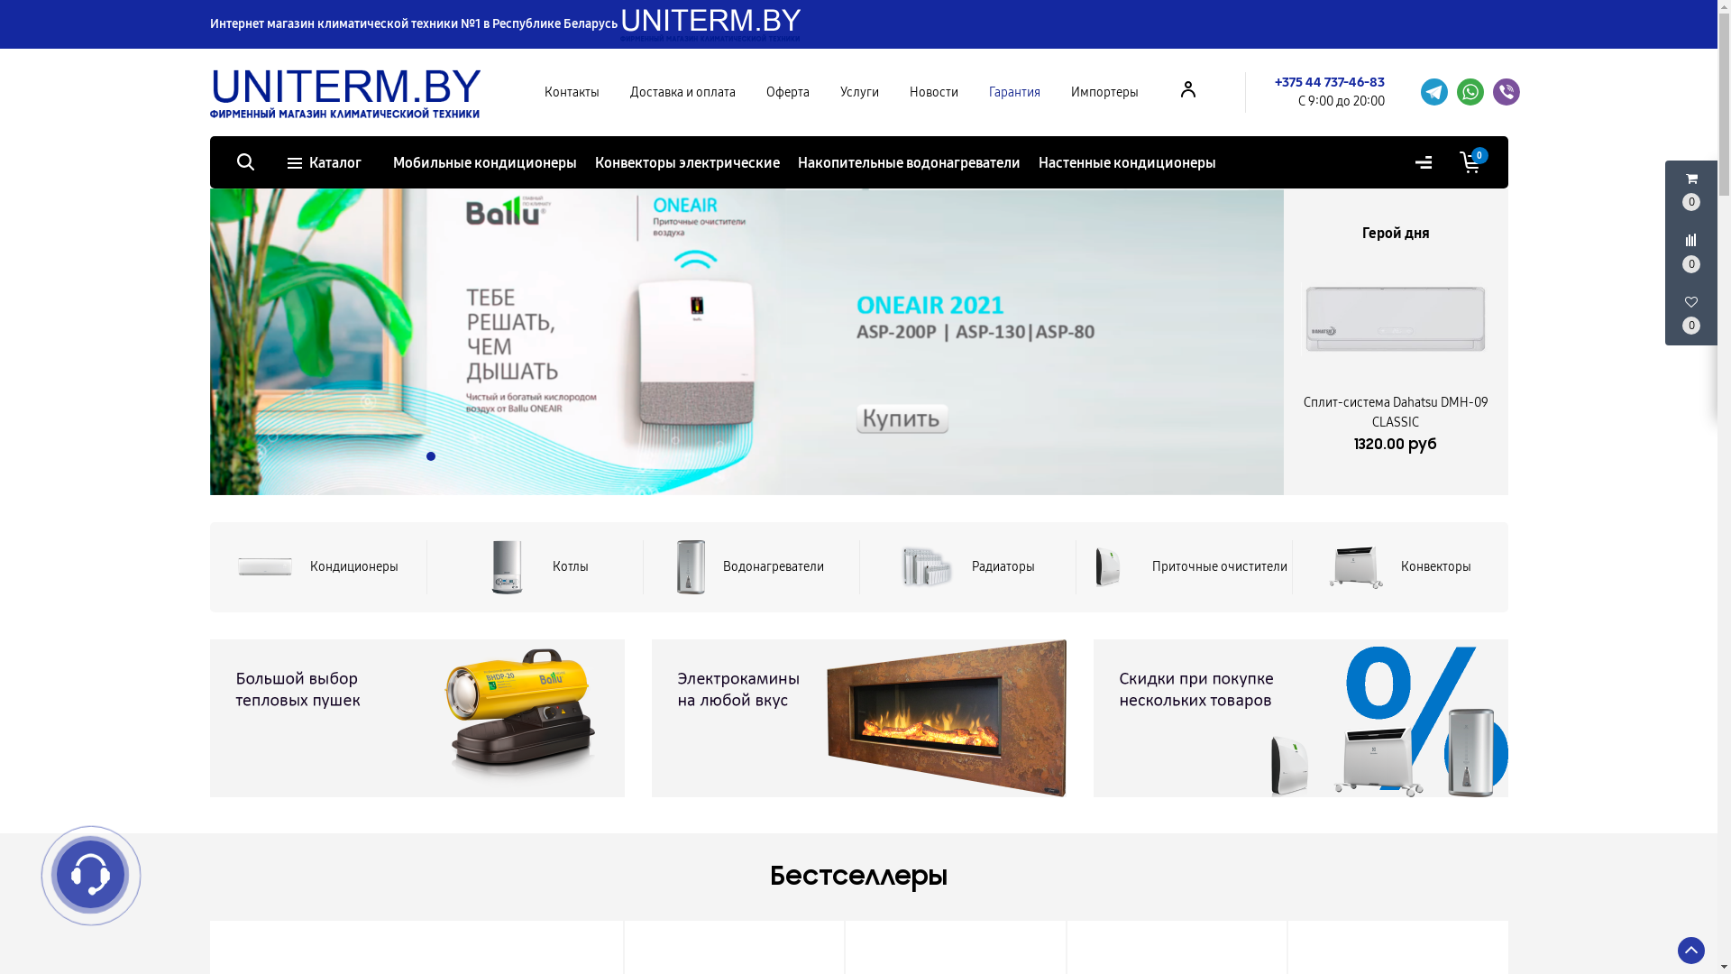 The width and height of the screenshot is (1731, 974). Describe the element at coordinates (1330, 82) in the screenshot. I see `+375 44 737-46-83` at that location.